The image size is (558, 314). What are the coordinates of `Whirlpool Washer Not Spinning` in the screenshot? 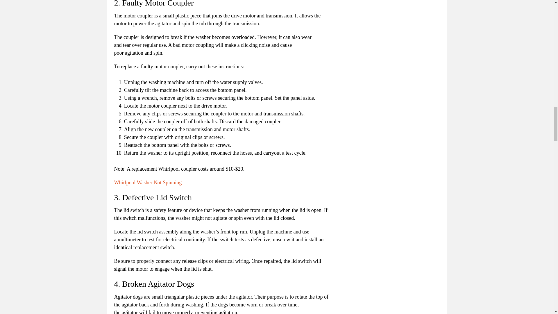 It's located at (148, 183).